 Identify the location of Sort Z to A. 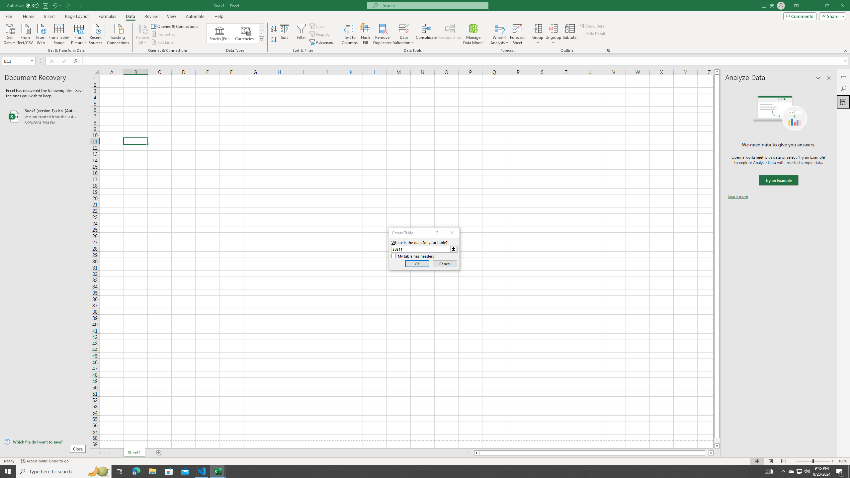
(274, 40).